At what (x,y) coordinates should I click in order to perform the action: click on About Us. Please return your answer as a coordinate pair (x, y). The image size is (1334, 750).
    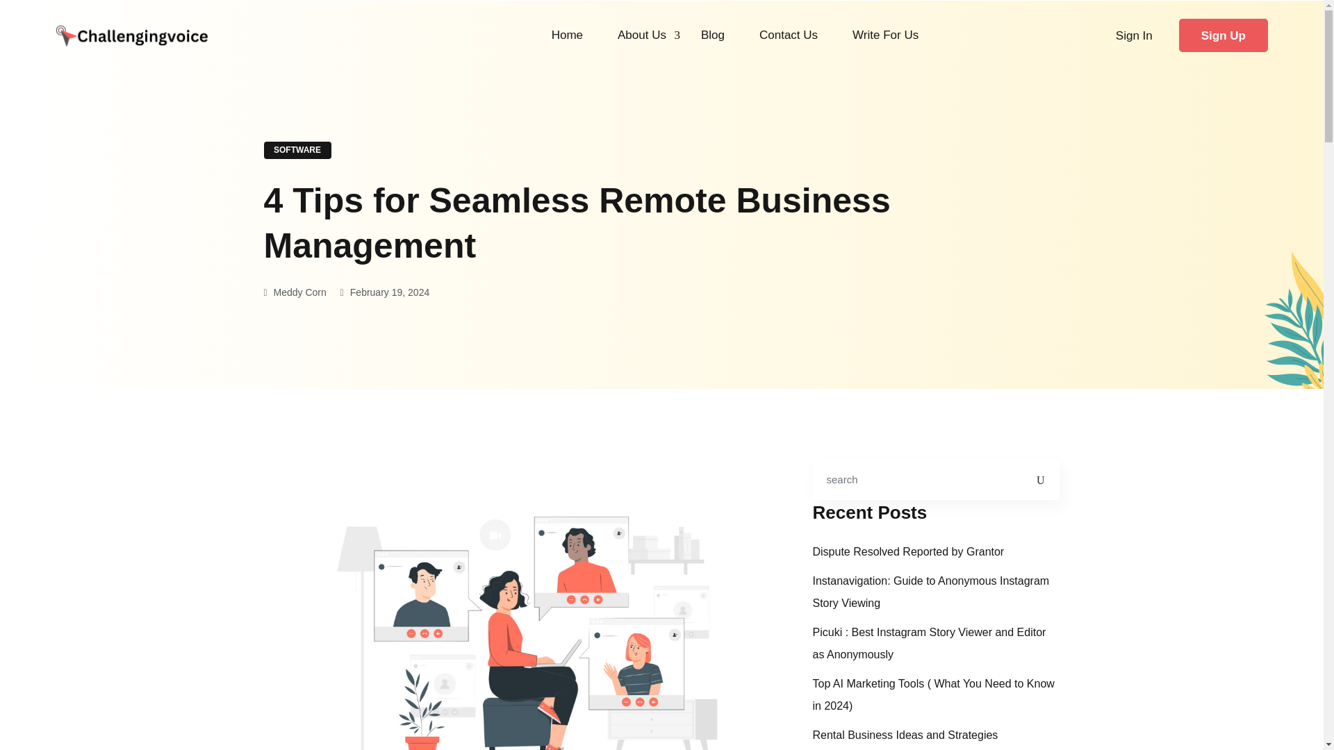
    Looking at the image, I should click on (641, 35).